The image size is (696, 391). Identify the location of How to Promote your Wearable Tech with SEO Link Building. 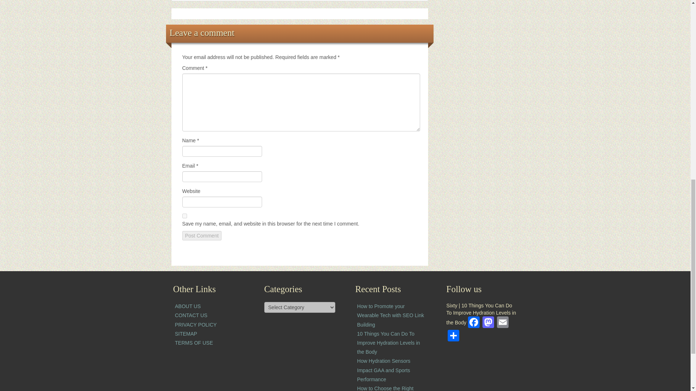
(390, 315).